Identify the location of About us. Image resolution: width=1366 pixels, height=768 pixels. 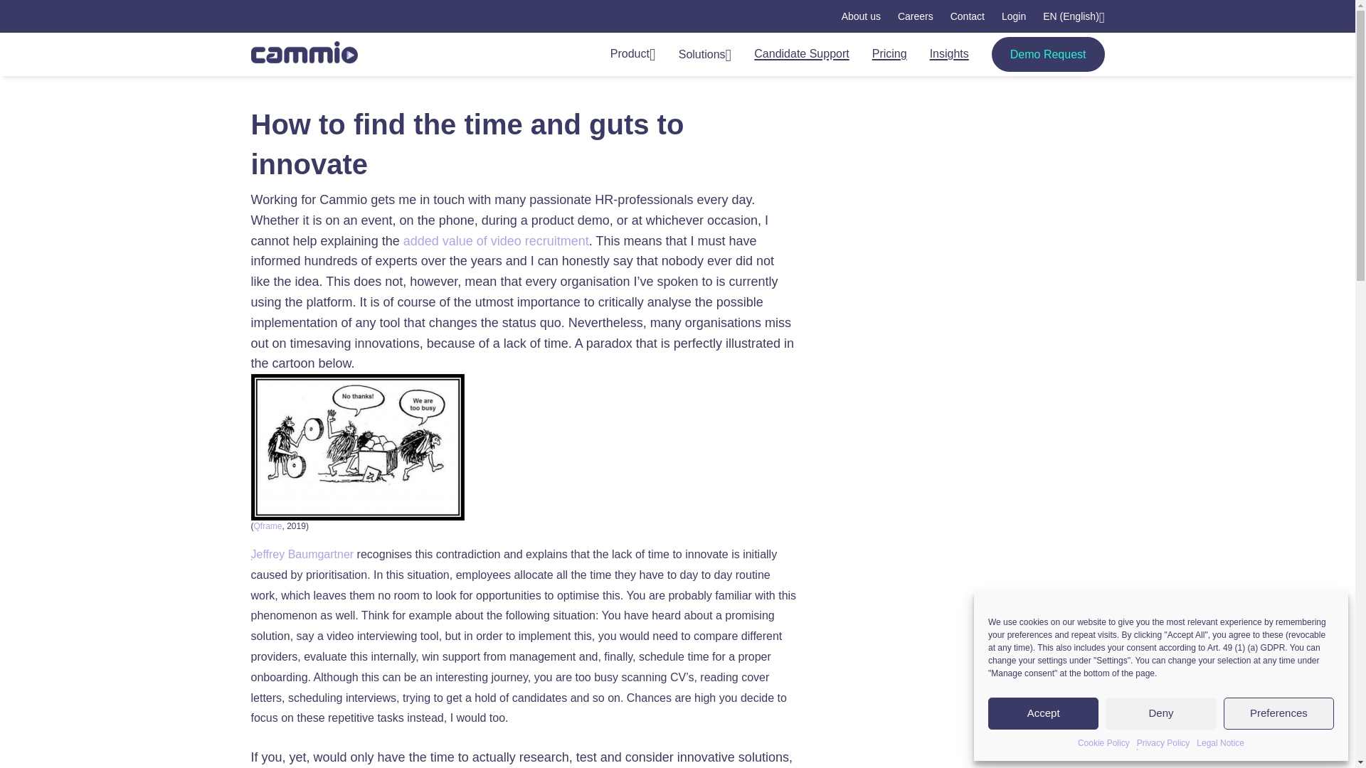
(861, 16).